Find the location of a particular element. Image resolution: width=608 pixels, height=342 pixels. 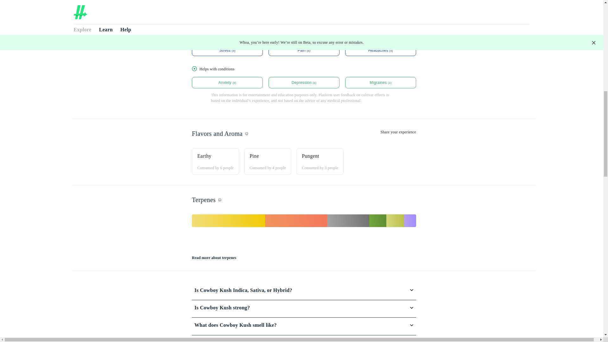

dry mouth is located at coordinates (227, 18).